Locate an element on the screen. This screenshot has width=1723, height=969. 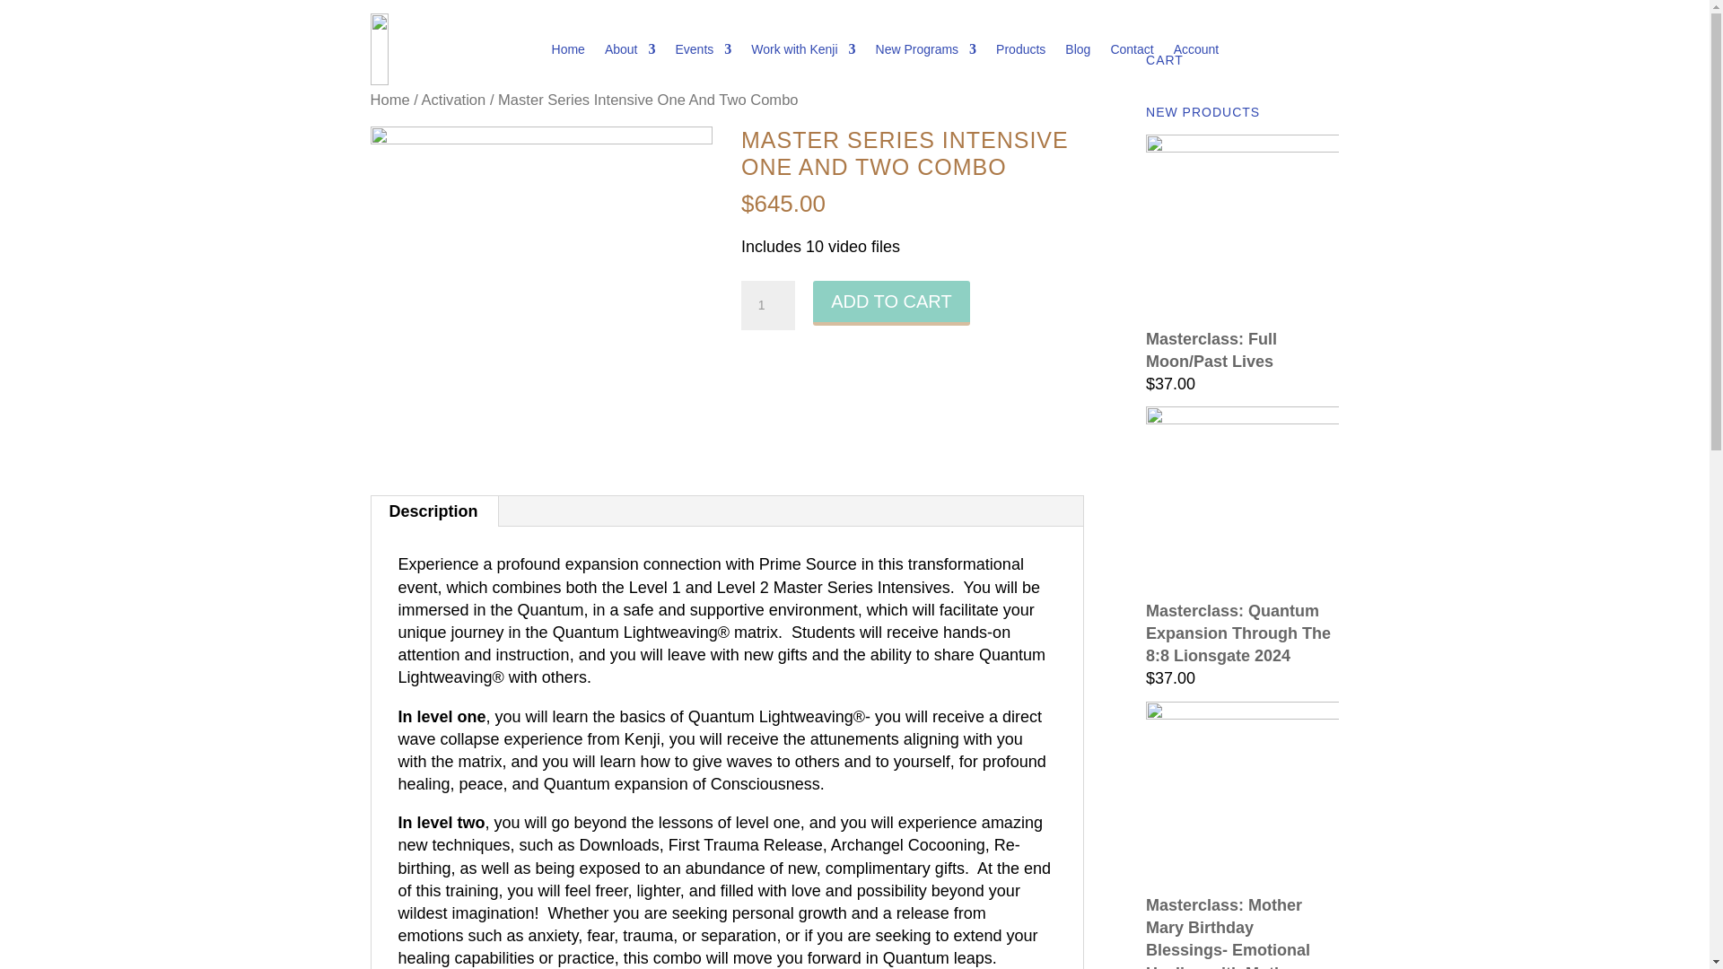
New Programs is located at coordinates (926, 49).